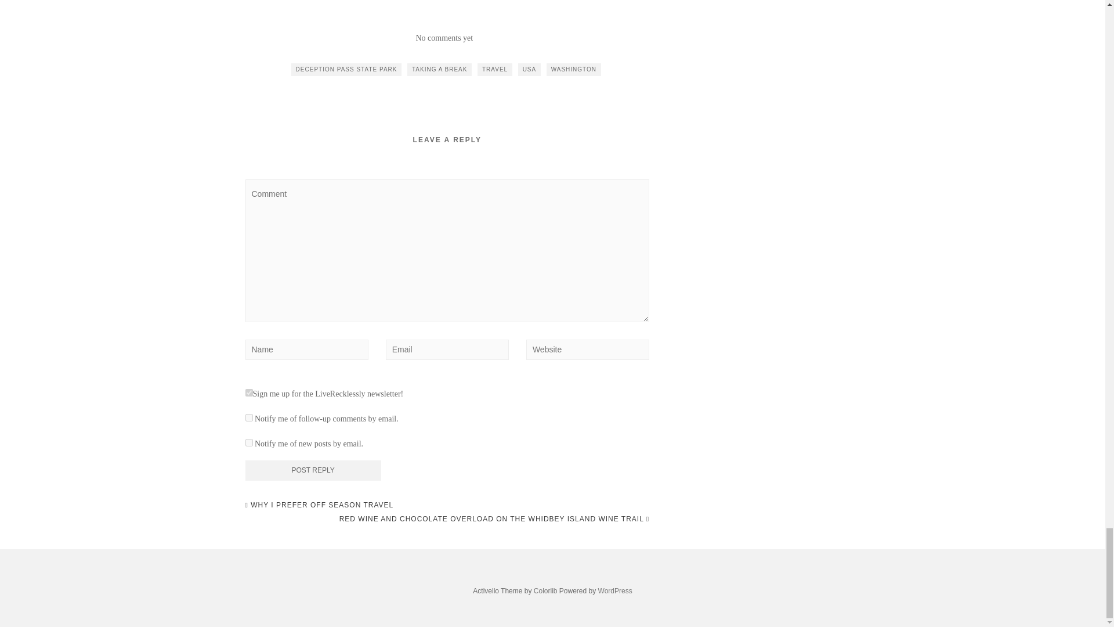  What do you see at coordinates (248, 417) in the screenshot?
I see `subscribe` at bounding box center [248, 417].